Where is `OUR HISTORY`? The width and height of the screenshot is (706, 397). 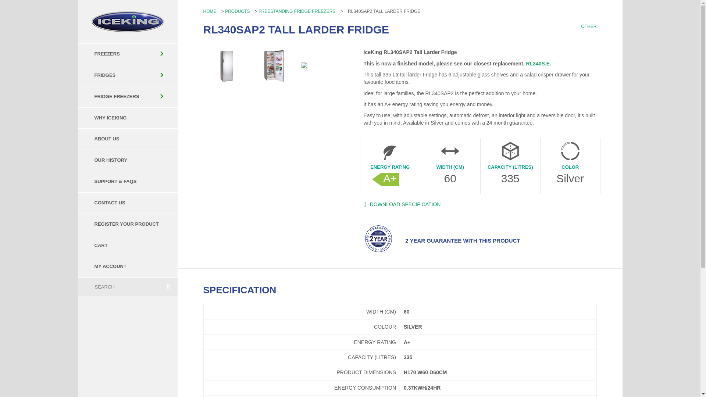 OUR HISTORY is located at coordinates (127, 160).